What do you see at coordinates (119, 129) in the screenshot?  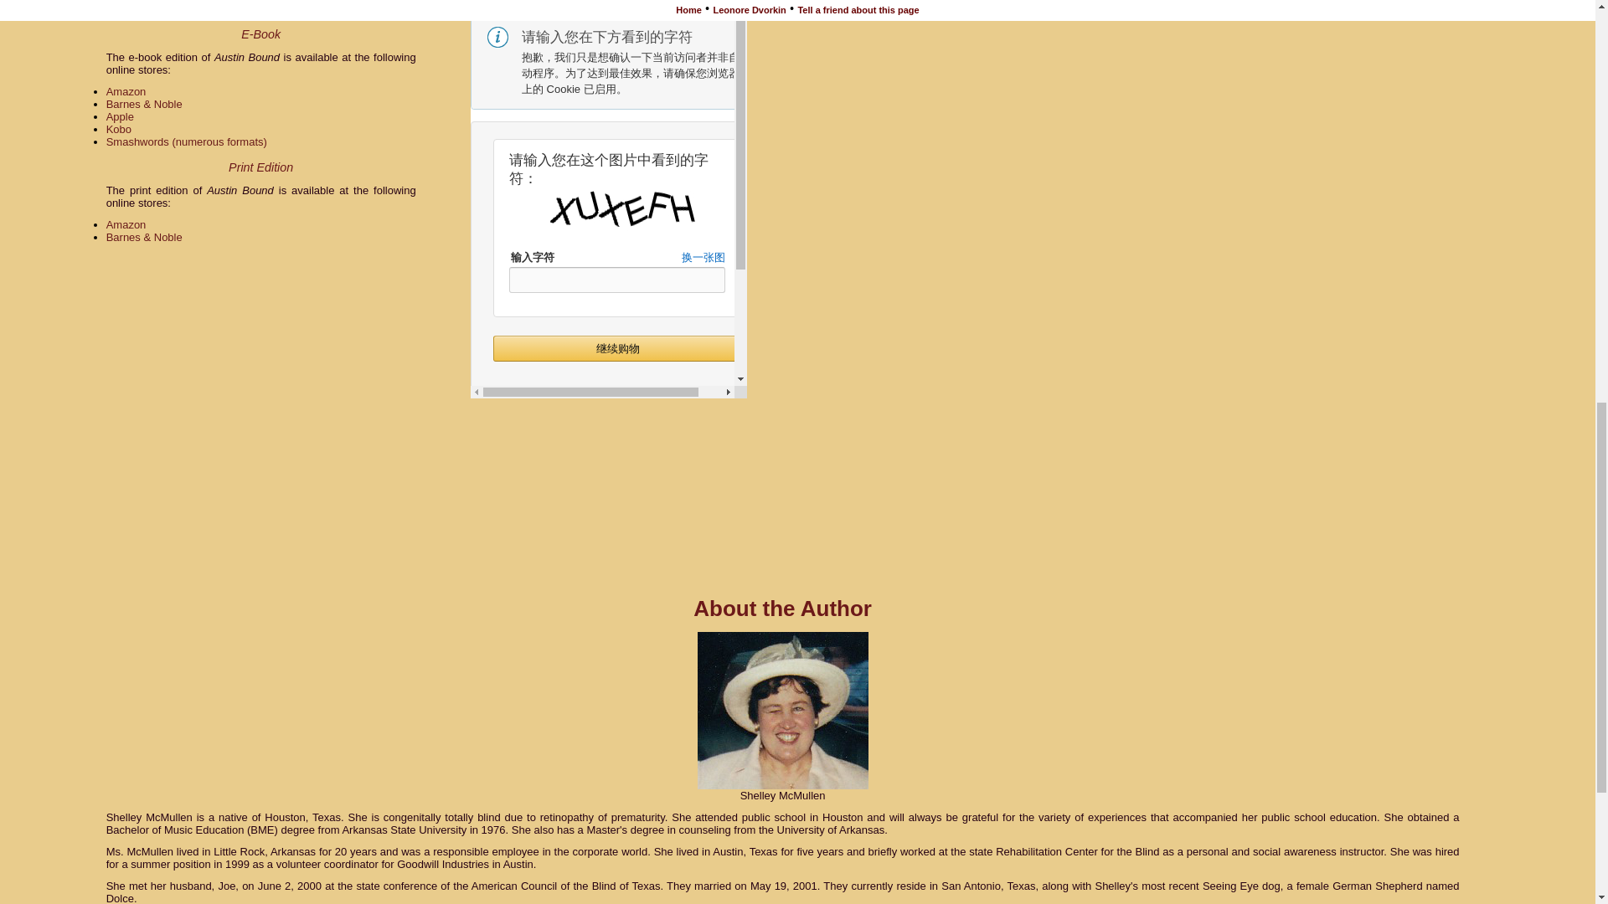 I see `Kobo` at bounding box center [119, 129].